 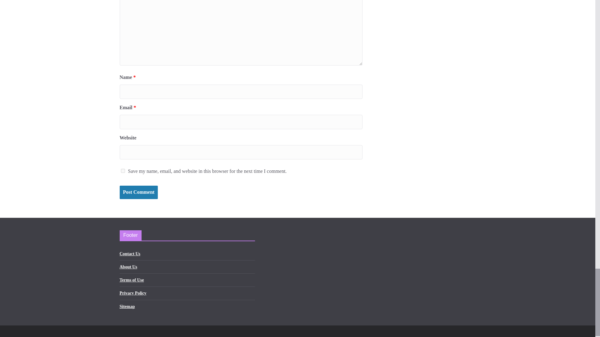 I want to click on yes, so click(x=122, y=171).